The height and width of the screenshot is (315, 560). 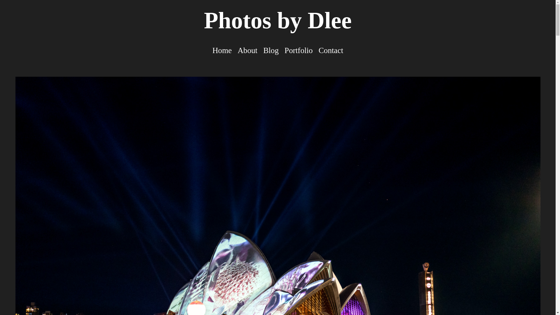 I want to click on Blog, so click(x=271, y=51).